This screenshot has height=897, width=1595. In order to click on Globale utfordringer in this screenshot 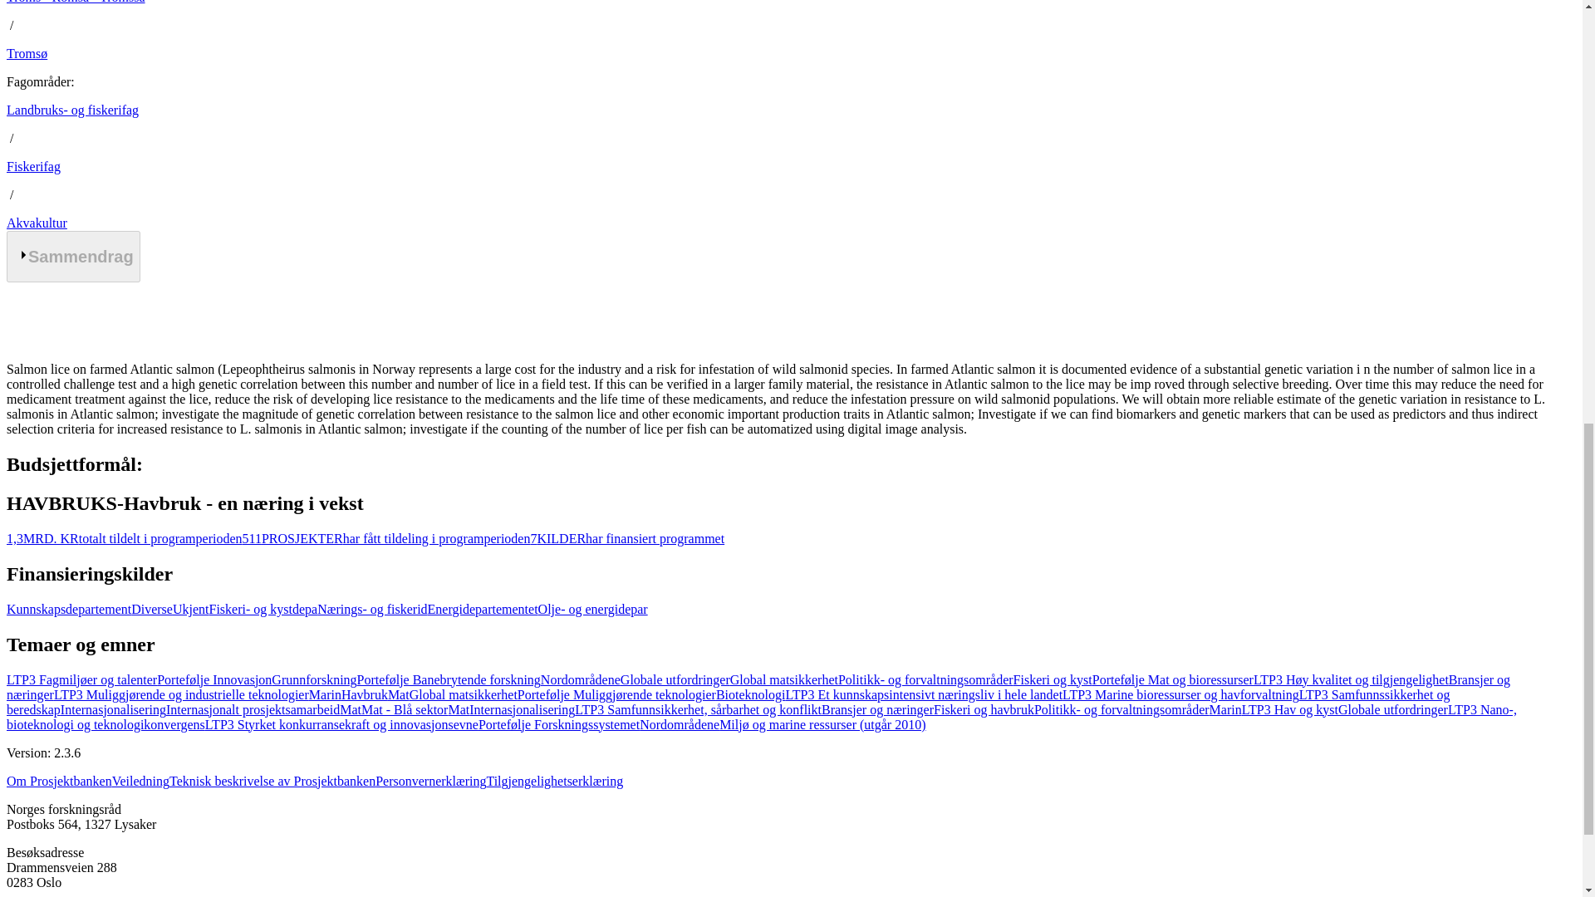, I will do `click(675, 679)`.